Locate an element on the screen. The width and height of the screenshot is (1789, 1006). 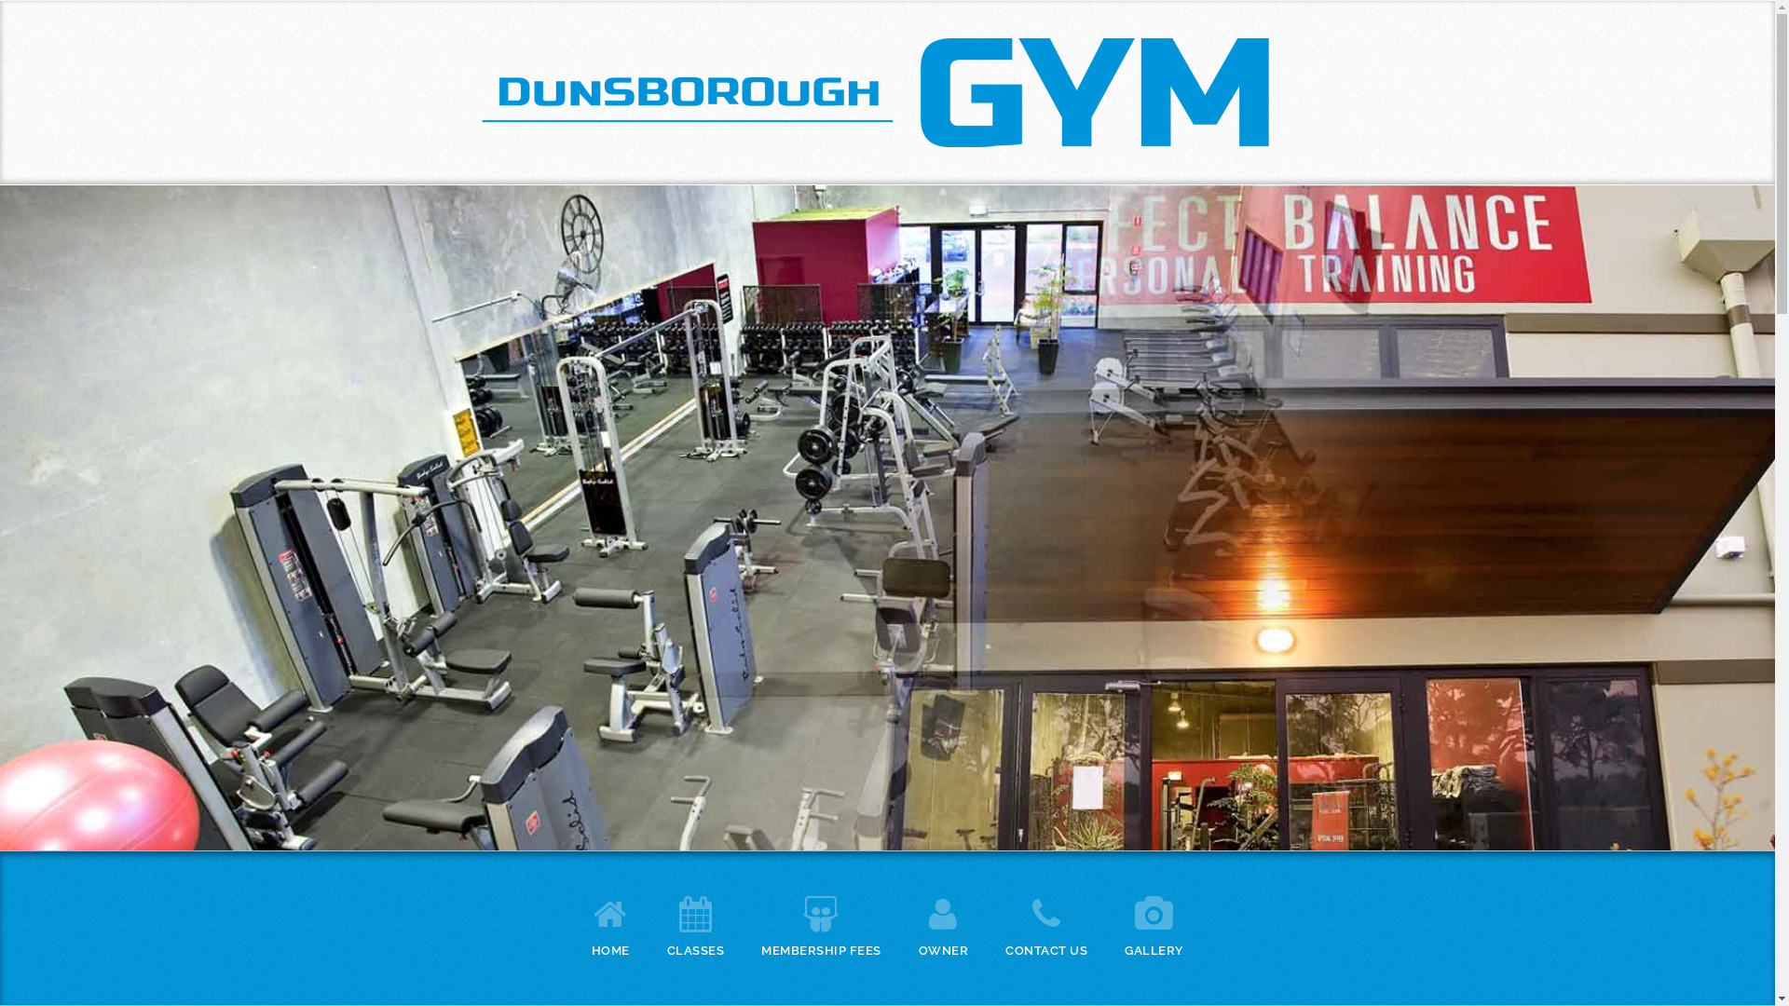
OWNER is located at coordinates (944, 924).